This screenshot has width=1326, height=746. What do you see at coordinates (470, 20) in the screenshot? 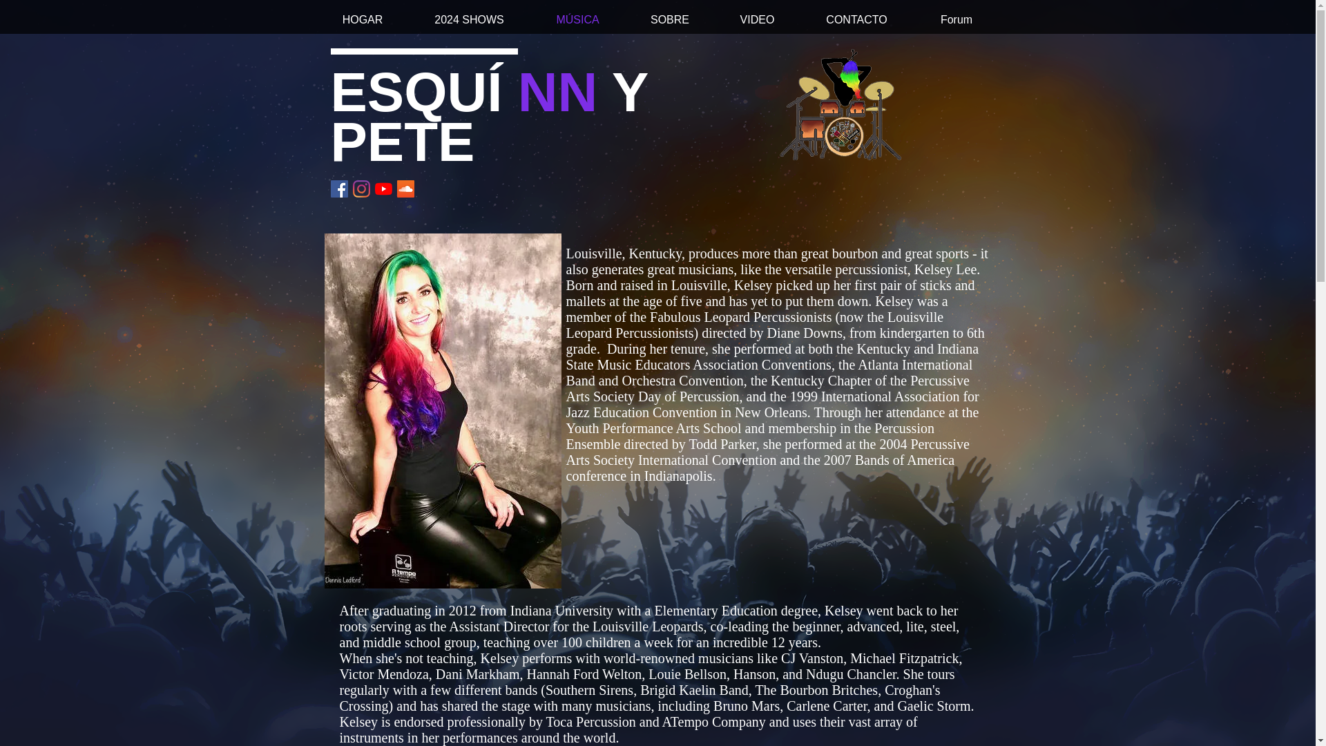
I see `2024 SHOWS` at bounding box center [470, 20].